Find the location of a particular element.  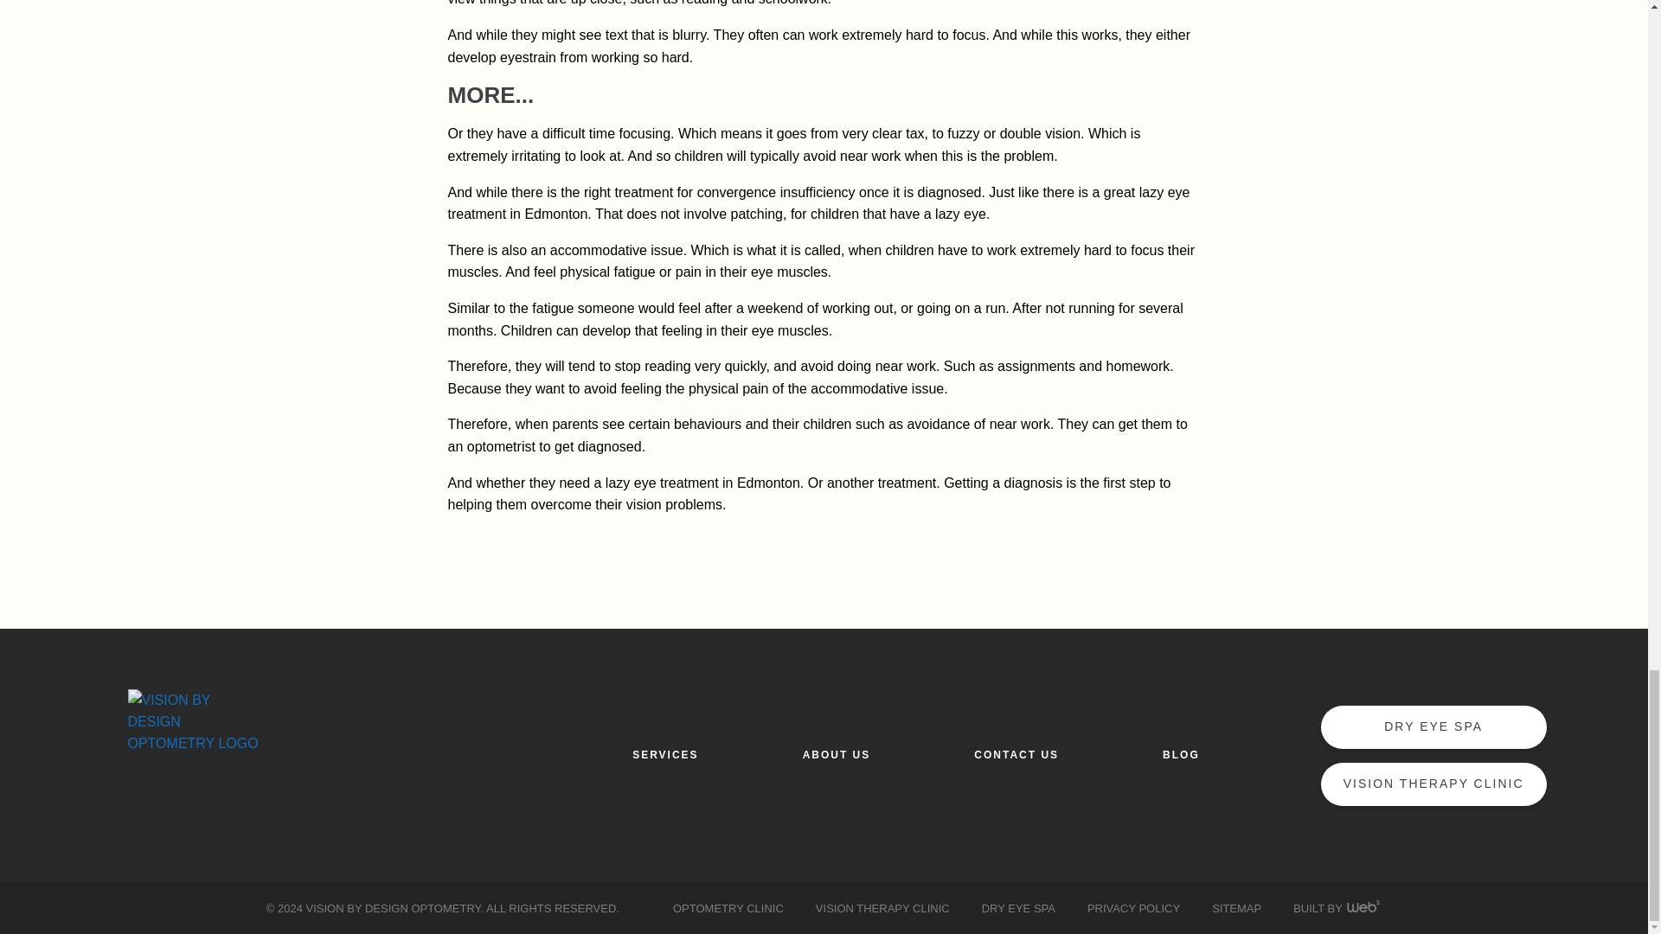

DRY EYE SPA is located at coordinates (1433, 726).